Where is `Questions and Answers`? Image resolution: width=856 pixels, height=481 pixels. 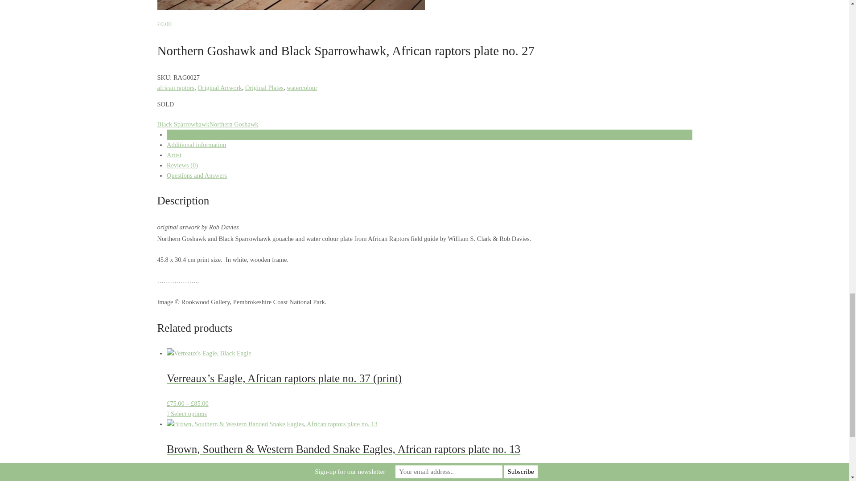 Questions and Answers is located at coordinates (197, 175).